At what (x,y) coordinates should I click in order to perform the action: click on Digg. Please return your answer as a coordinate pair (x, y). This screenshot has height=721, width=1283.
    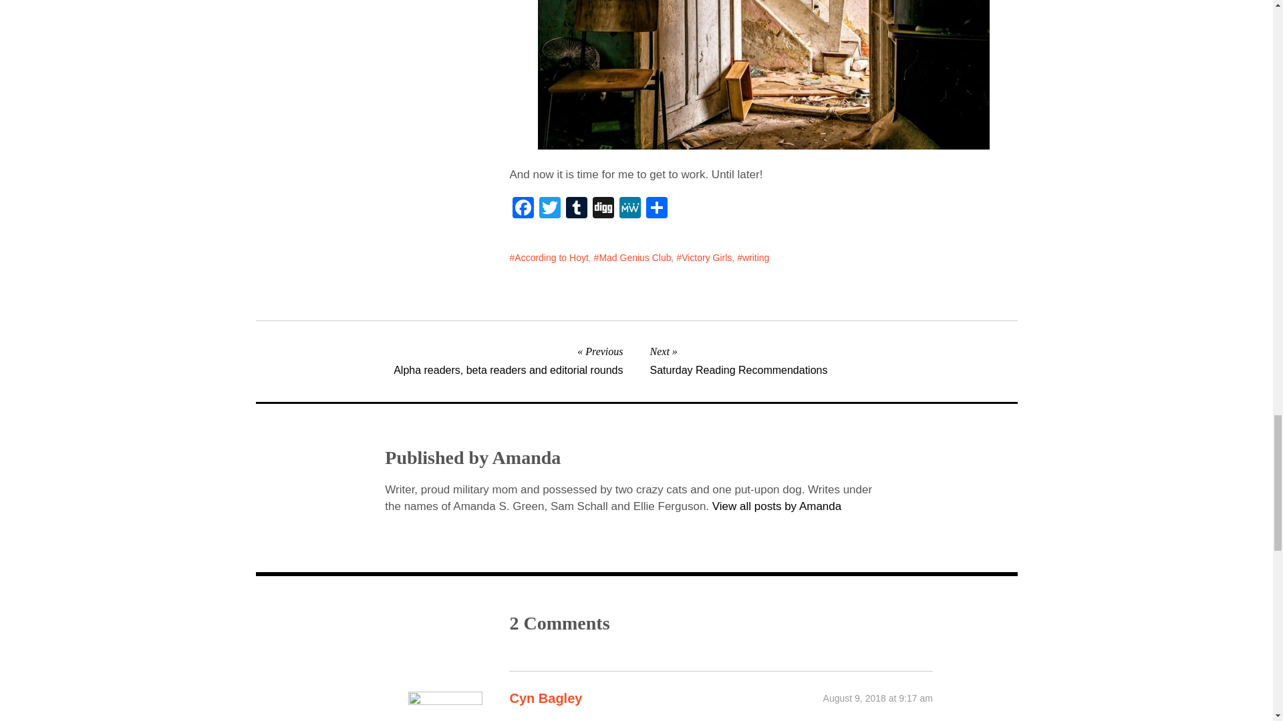
    Looking at the image, I should click on (603, 208).